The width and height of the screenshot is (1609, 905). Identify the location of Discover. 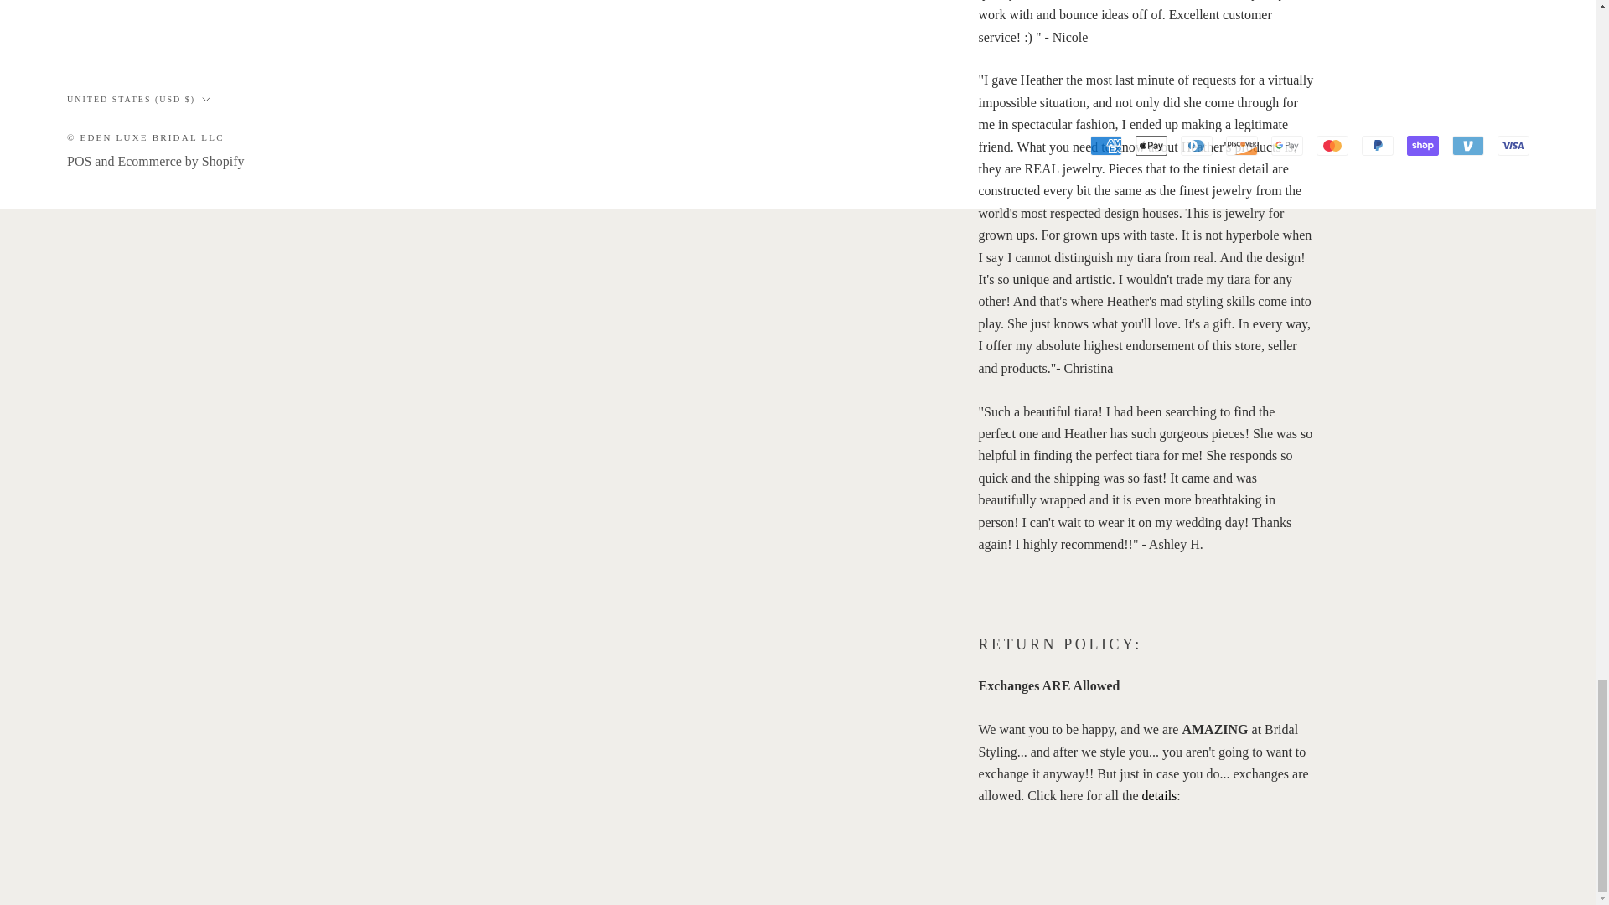
(1242, 146).